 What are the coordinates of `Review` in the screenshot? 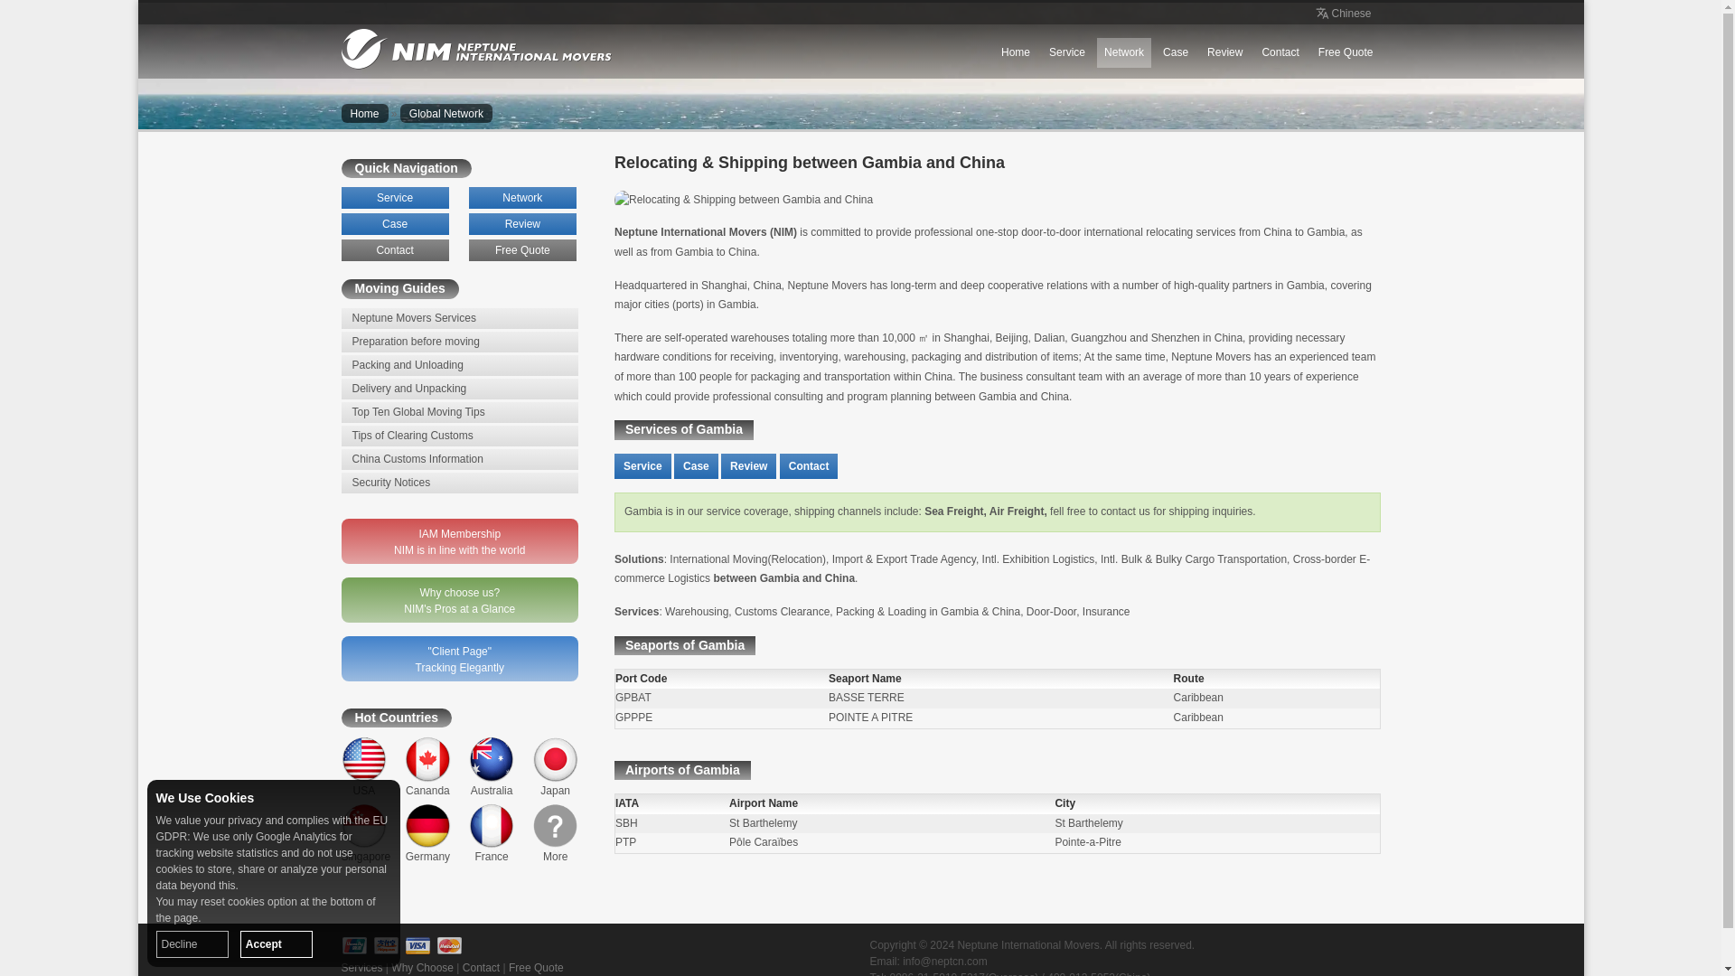 It's located at (522, 224).